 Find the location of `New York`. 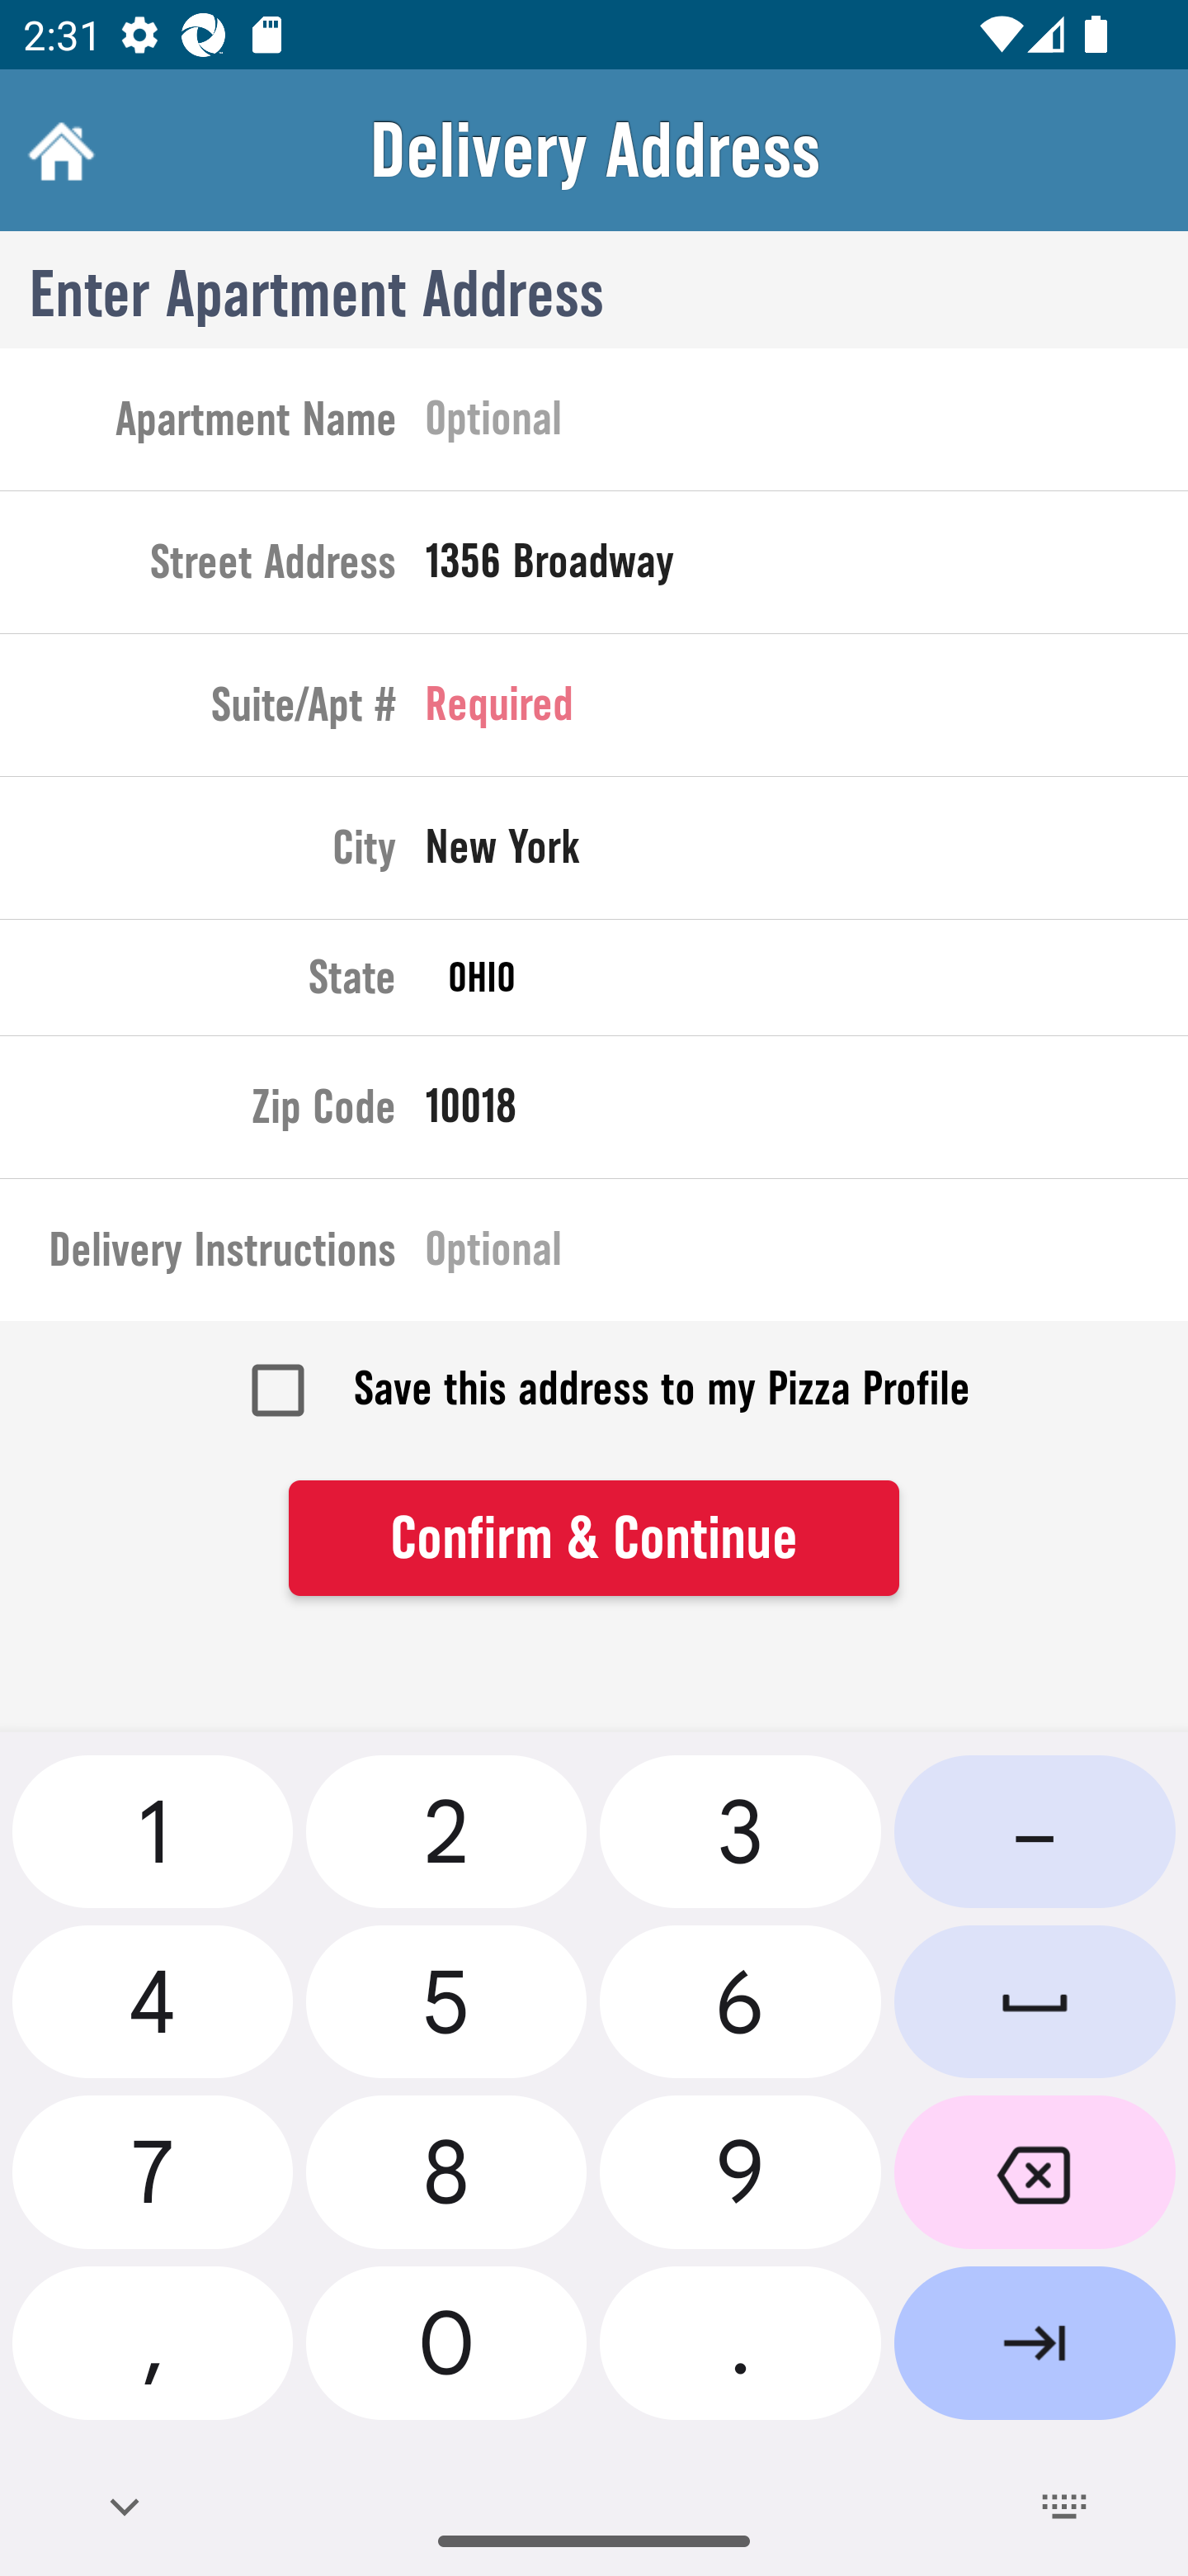

New York is located at coordinates (807, 854).